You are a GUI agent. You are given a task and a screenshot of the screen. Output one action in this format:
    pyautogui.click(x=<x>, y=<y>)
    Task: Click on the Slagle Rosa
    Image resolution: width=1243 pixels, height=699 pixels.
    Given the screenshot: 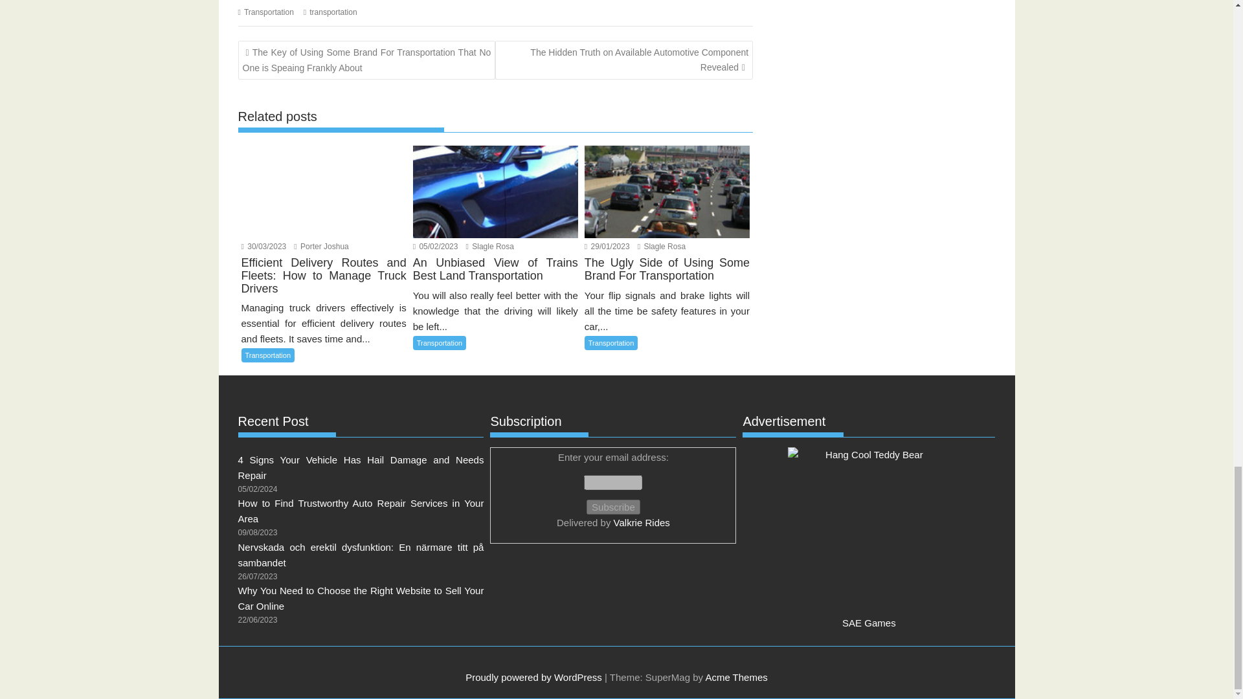 What is the action you would take?
    pyautogui.click(x=662, y=246)
    